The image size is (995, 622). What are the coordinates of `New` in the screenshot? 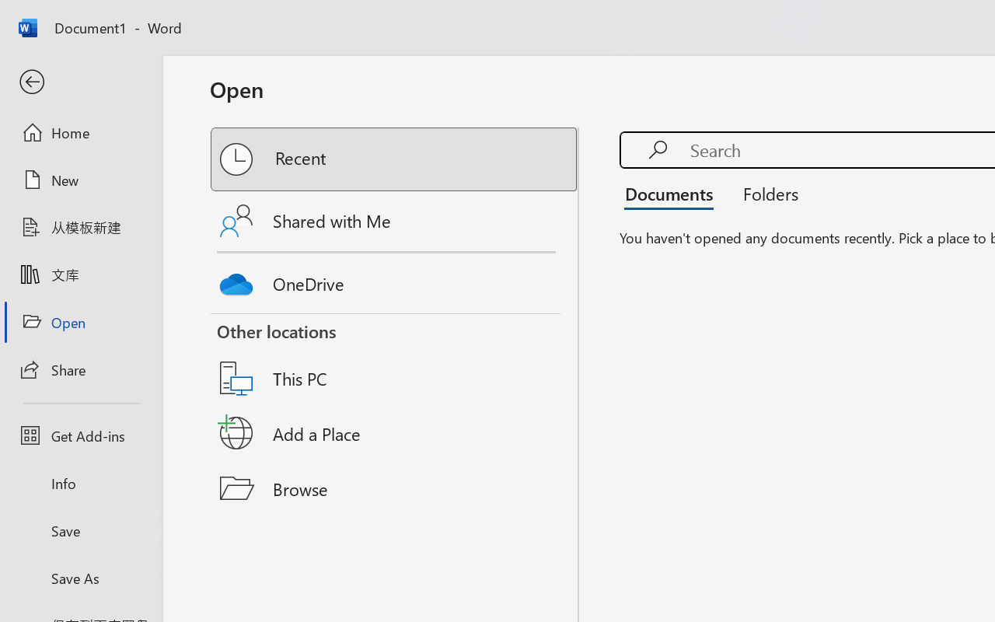 It's located at (81, 180).